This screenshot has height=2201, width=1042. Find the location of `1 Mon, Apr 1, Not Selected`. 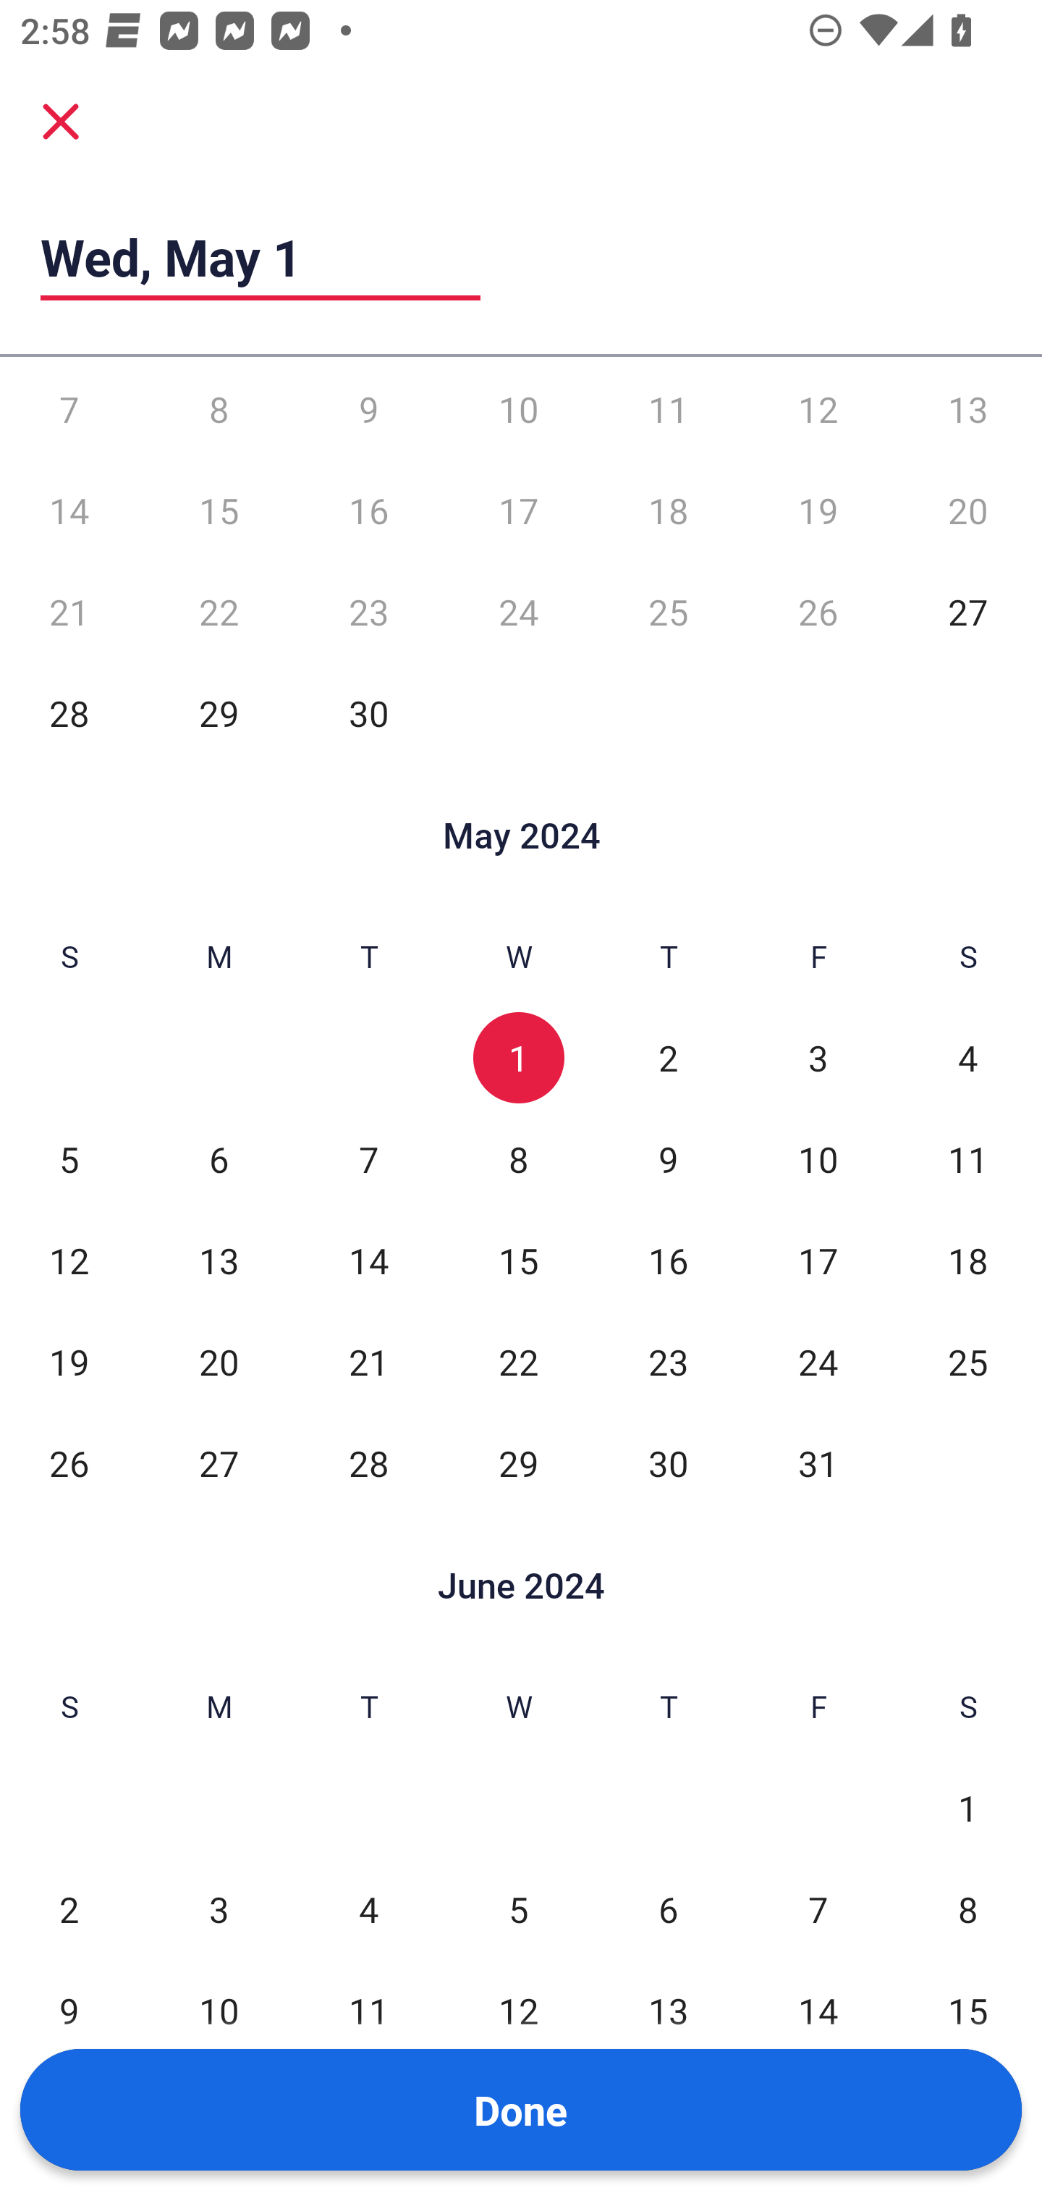

1 Mon, Apr 1, Not Selected is located at coordinates (219, 358).